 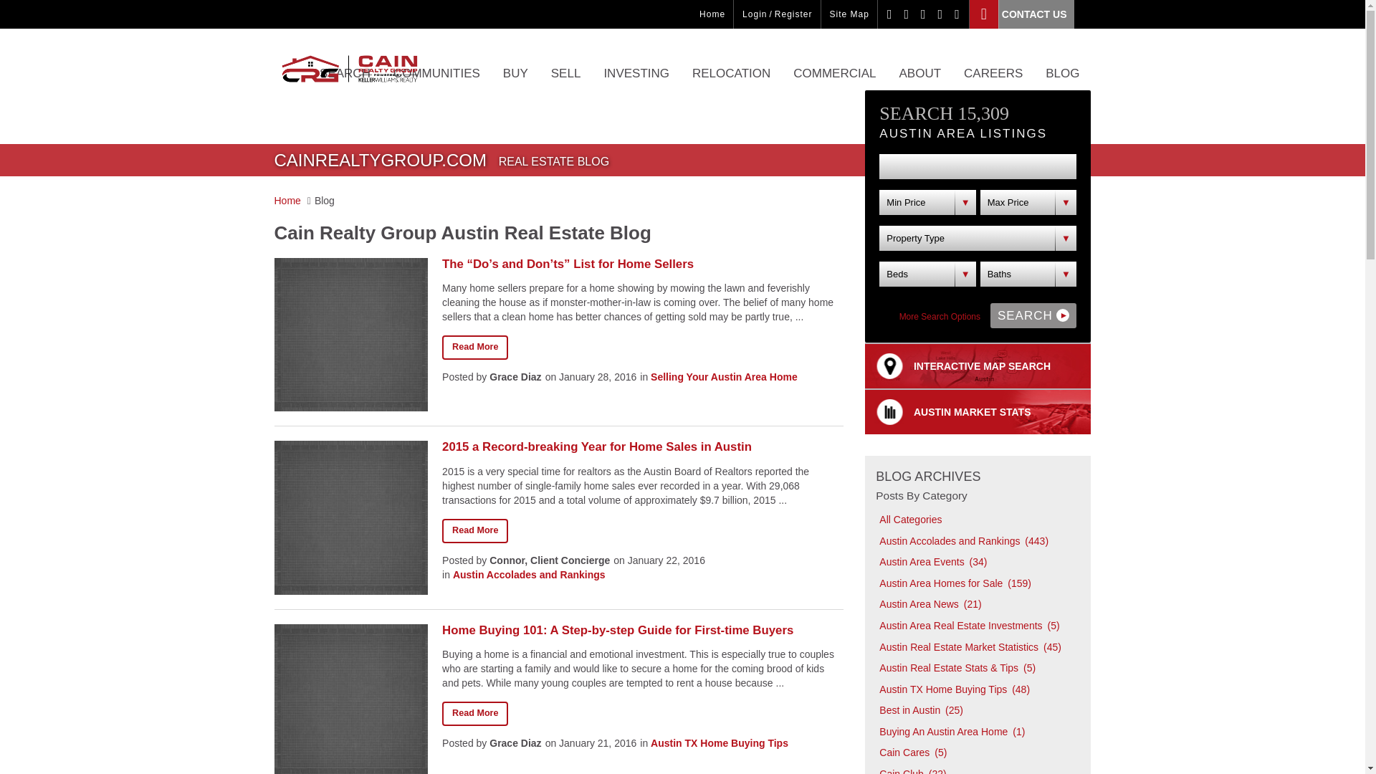 I want to click on Home Buying 101: A Step-by-step Guide for First-time Buyers, so click(x=474, y=714).